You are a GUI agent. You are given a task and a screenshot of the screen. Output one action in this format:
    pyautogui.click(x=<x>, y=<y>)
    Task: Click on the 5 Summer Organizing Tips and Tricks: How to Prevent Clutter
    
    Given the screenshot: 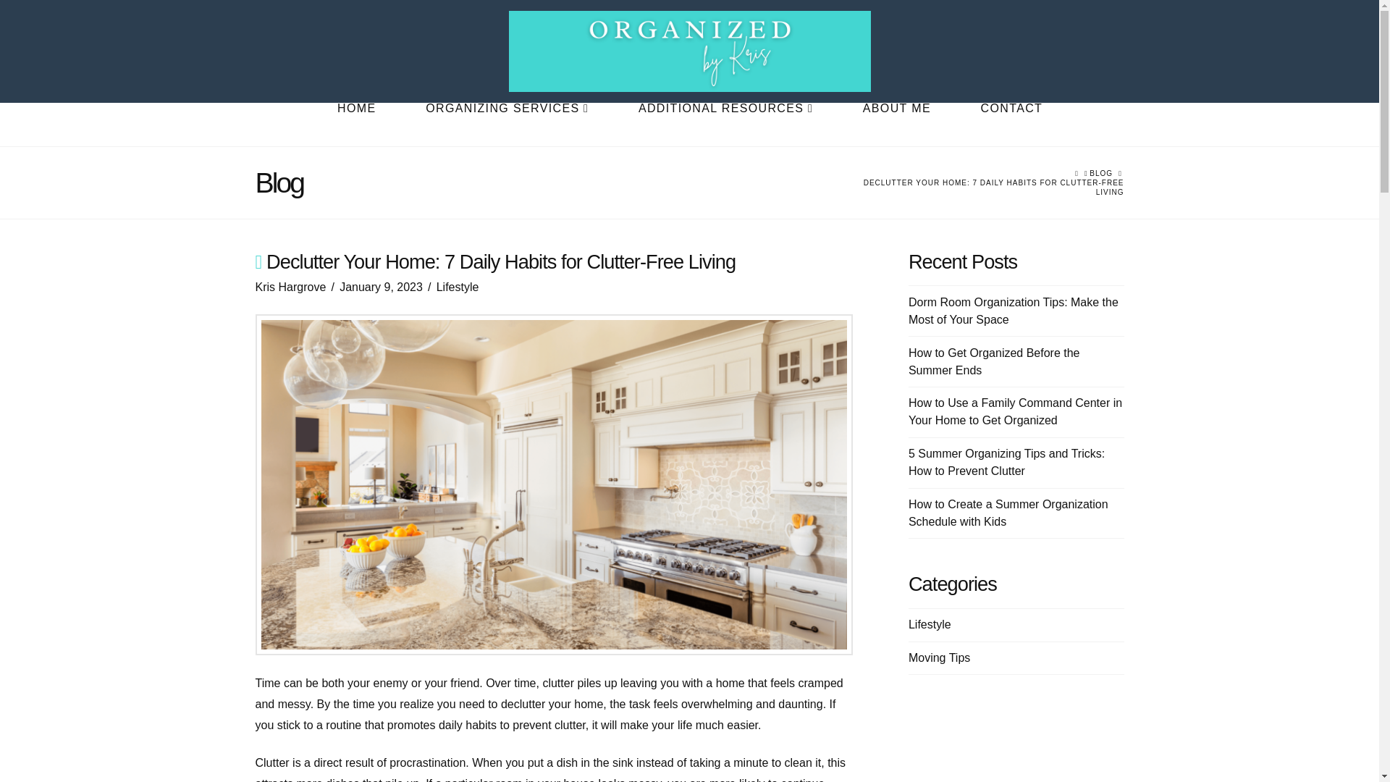 What is the action you would take?
    pyautogui.click(x=1006, y=462)
    